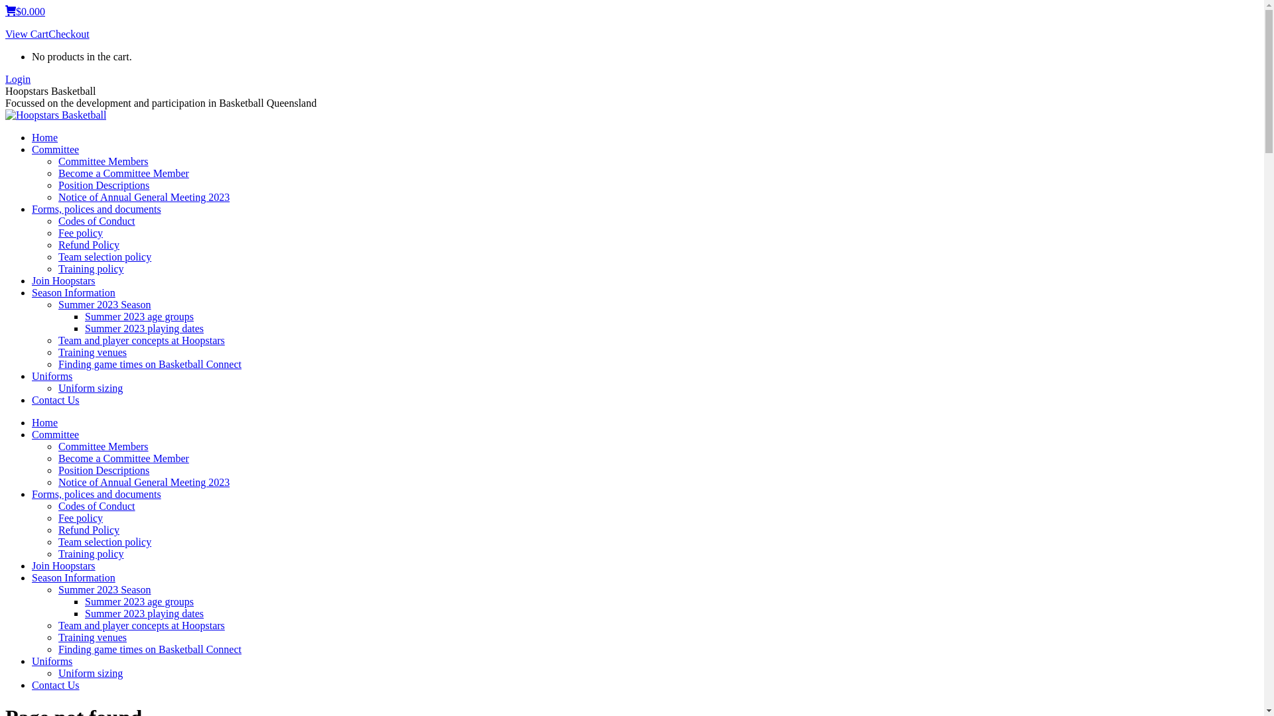  Describe the element at coordinates (90, 674) in the screenshot. I see `Uniform sizing` at that location.